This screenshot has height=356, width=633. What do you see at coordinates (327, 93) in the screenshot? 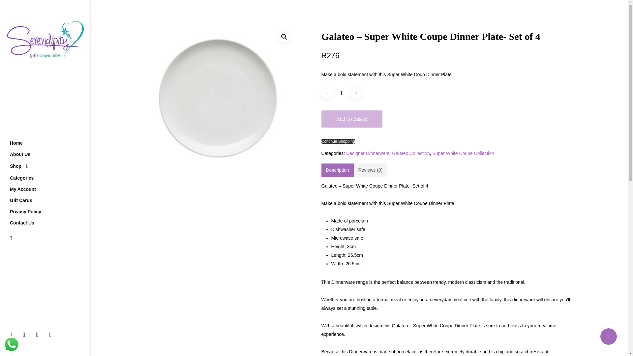
I see `-` at bounding box center [327, 93].